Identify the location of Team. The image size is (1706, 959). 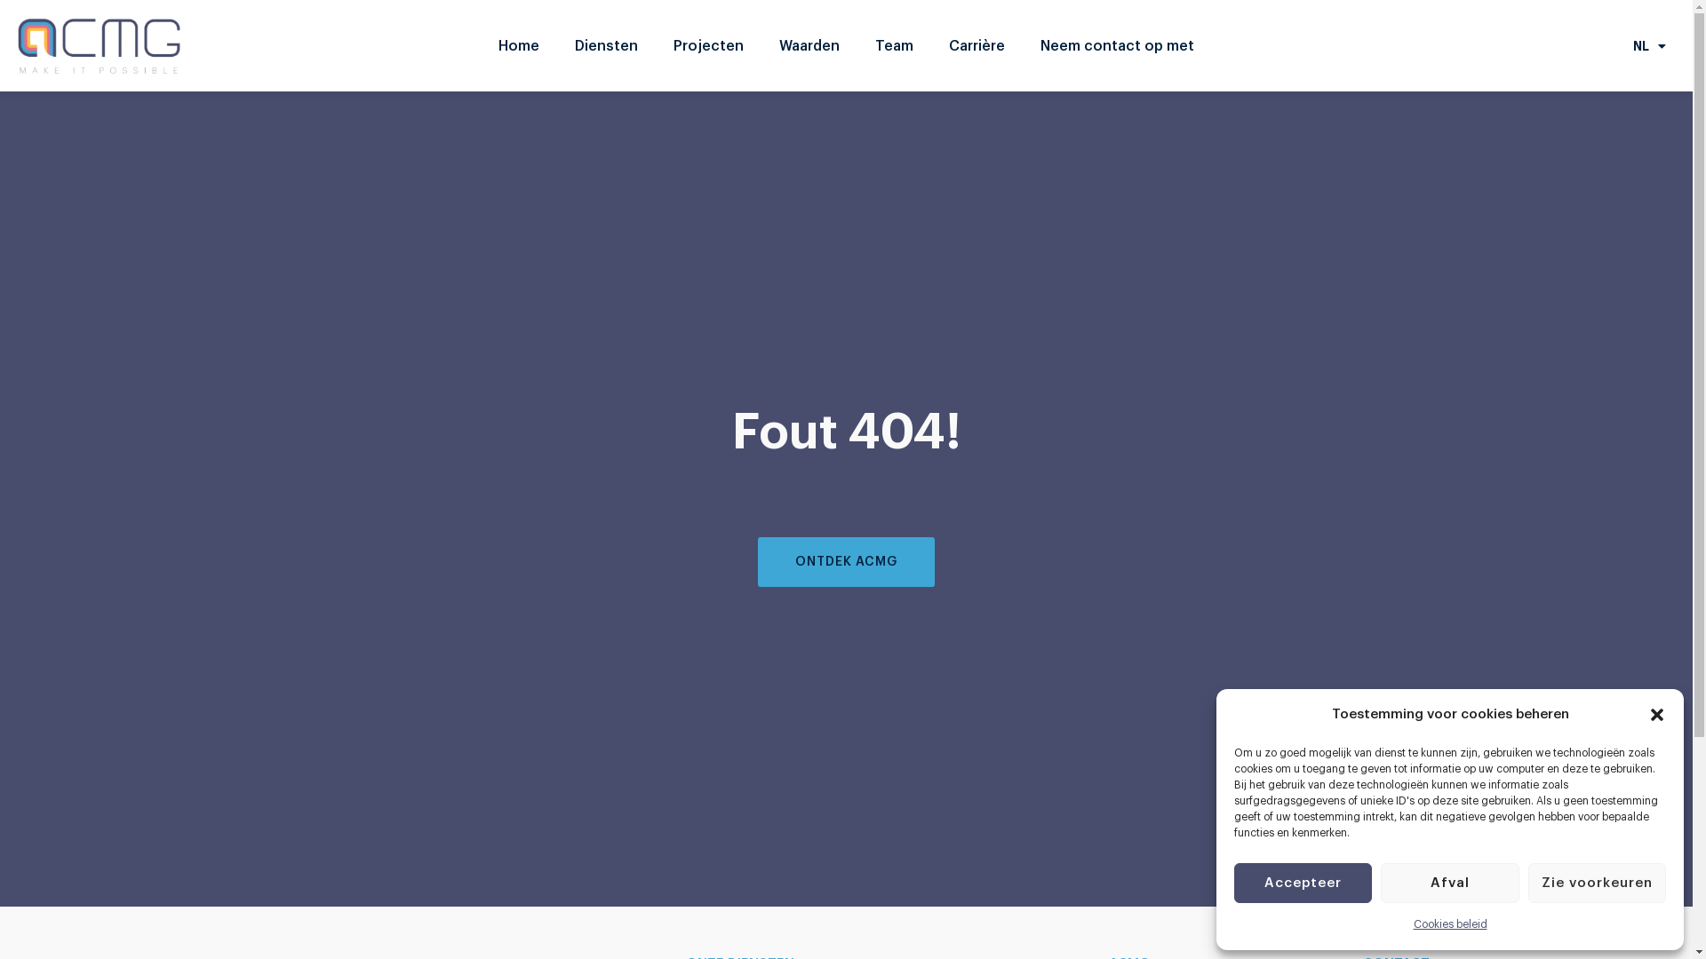
(894, 46).